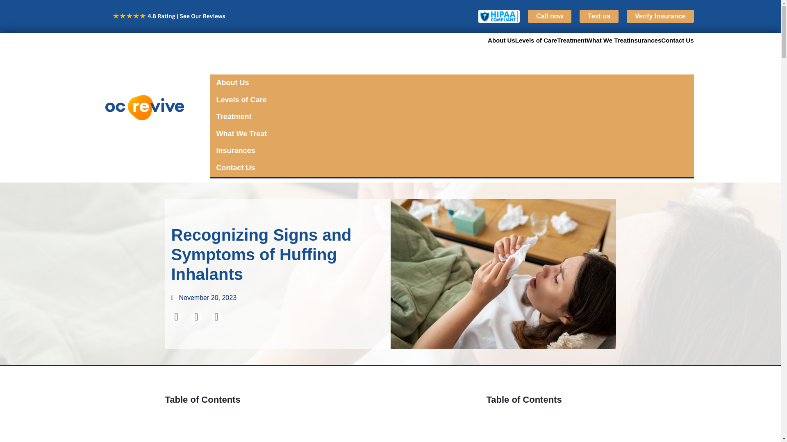 This screenshot has width=787, height=442. What do you see at coordinates (599, 16) in the screenshot?
I see `Text us` at bounding box center [599, 16].